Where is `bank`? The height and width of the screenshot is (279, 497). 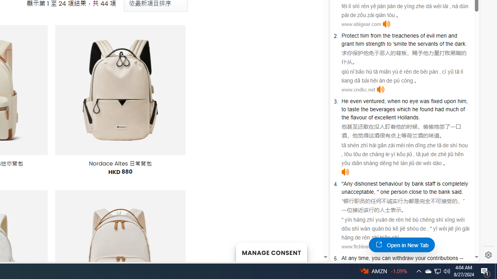 bank is located at coordinates (444, 191).